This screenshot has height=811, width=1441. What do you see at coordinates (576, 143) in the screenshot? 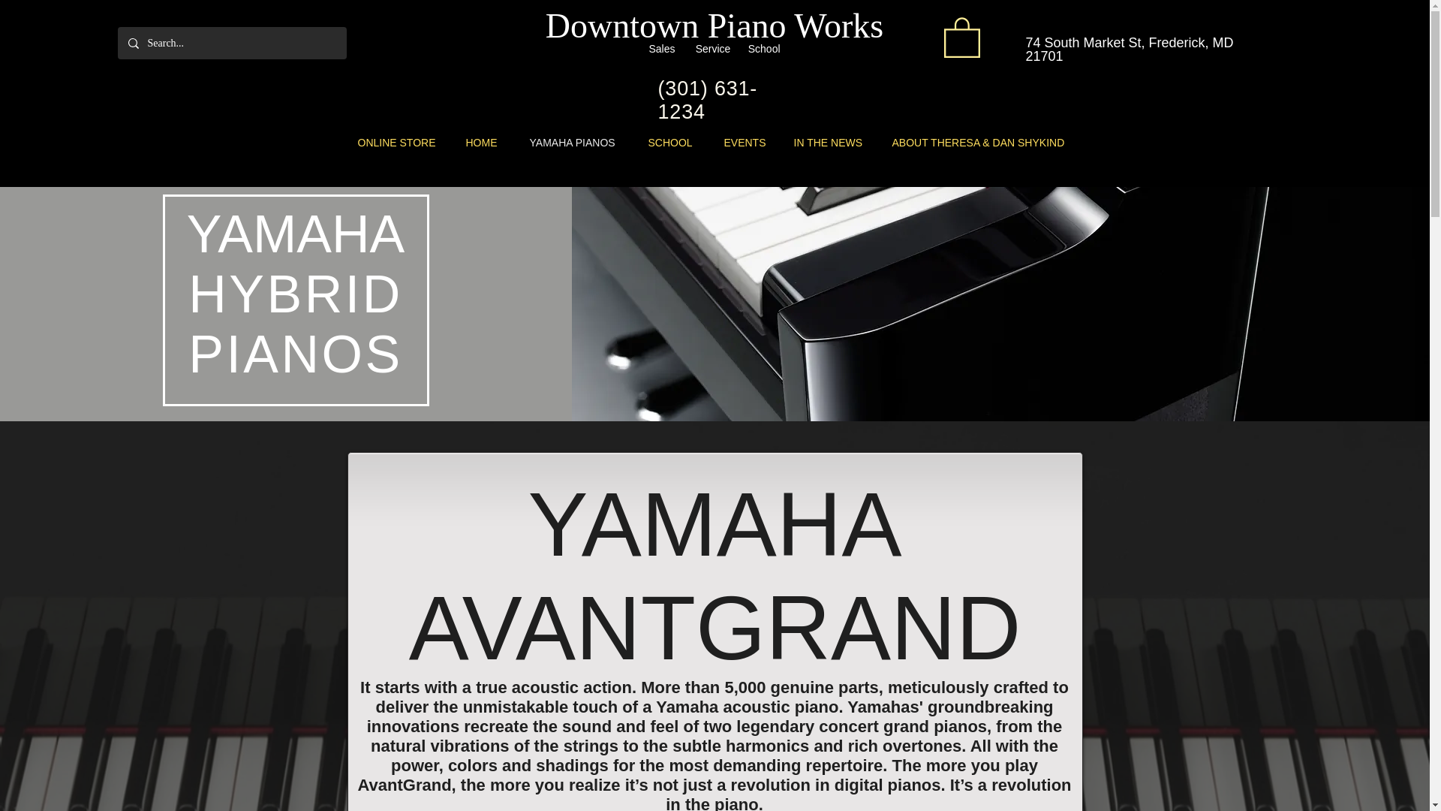
I see `YAMAHA PIANOS` at bounding box center [576, 143].